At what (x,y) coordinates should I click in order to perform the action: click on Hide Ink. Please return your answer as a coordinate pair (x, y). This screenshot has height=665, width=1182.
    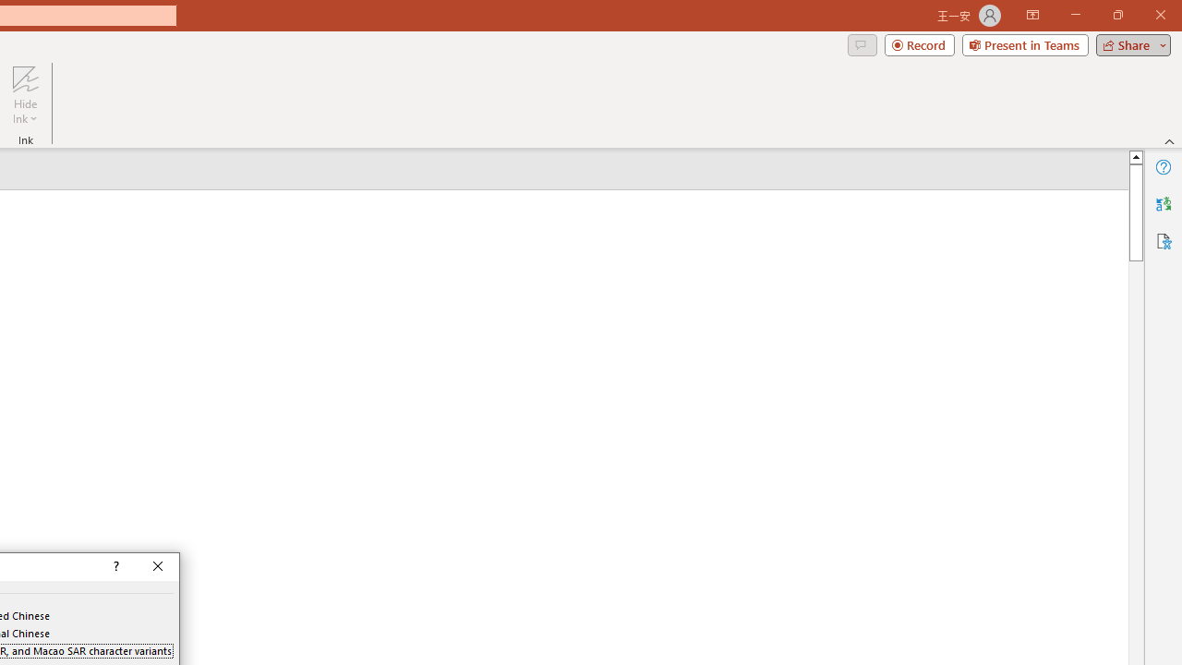
    Looking at the image, I should click on (25, 94).